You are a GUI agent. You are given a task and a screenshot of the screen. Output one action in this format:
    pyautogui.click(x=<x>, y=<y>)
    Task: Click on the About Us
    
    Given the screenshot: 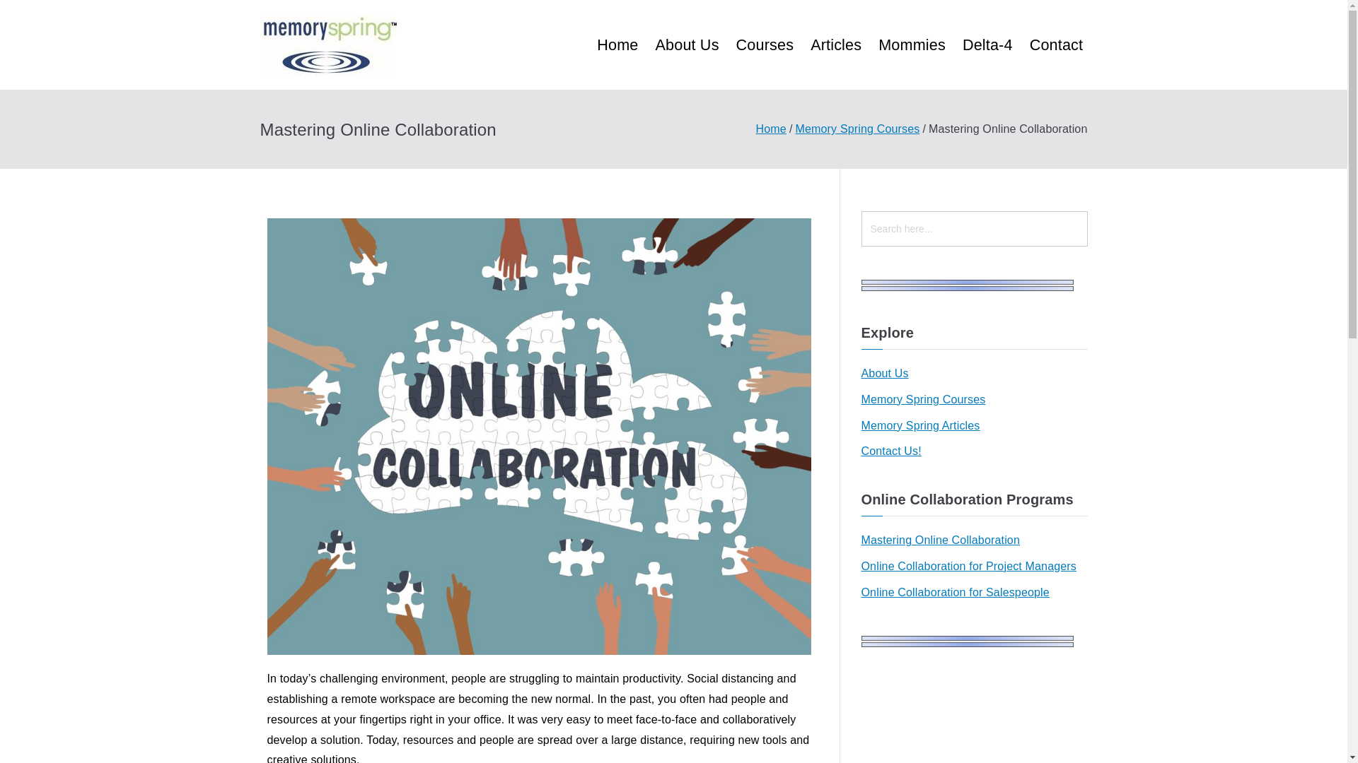 What is the action you would take?
    pyautogui.click(x=686, y=44)
    